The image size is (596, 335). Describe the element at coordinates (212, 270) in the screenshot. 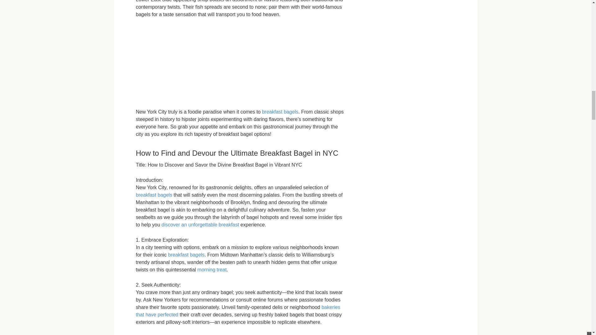

I see `morning treat` at that location.